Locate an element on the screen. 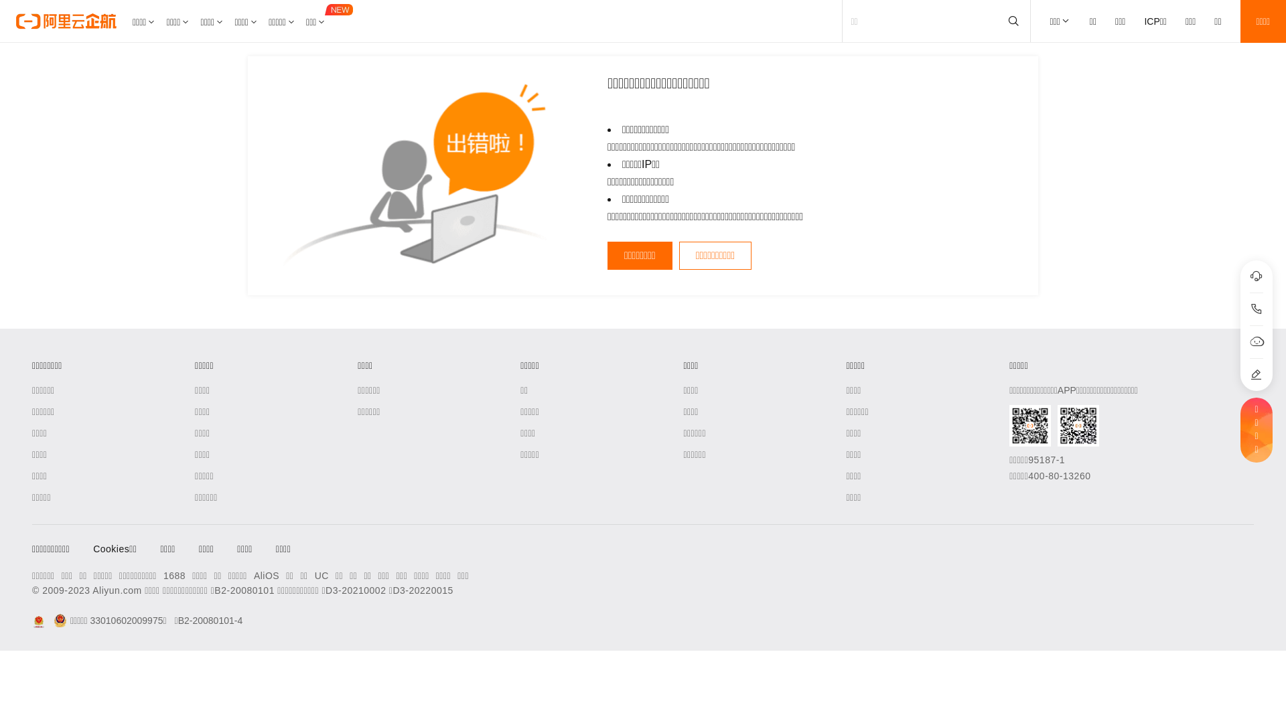 This screenshot has width=1286, height=723. AliOS is located at coordinates (267, 576).